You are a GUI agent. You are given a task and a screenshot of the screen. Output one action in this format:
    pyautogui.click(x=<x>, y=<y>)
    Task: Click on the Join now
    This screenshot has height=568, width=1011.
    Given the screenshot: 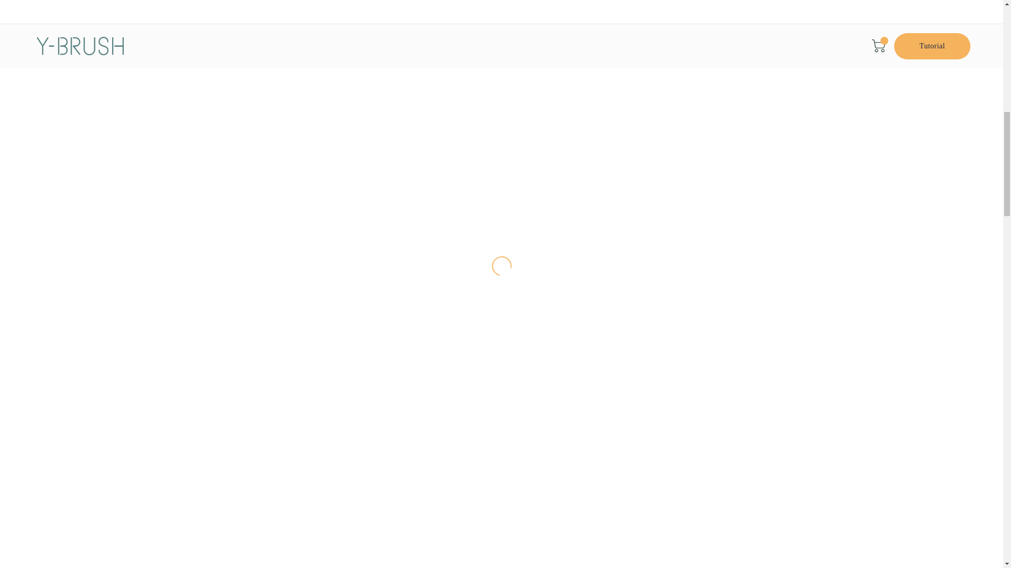 What is the action you would take?
    pyautogui.click(x=677, y=110)
    